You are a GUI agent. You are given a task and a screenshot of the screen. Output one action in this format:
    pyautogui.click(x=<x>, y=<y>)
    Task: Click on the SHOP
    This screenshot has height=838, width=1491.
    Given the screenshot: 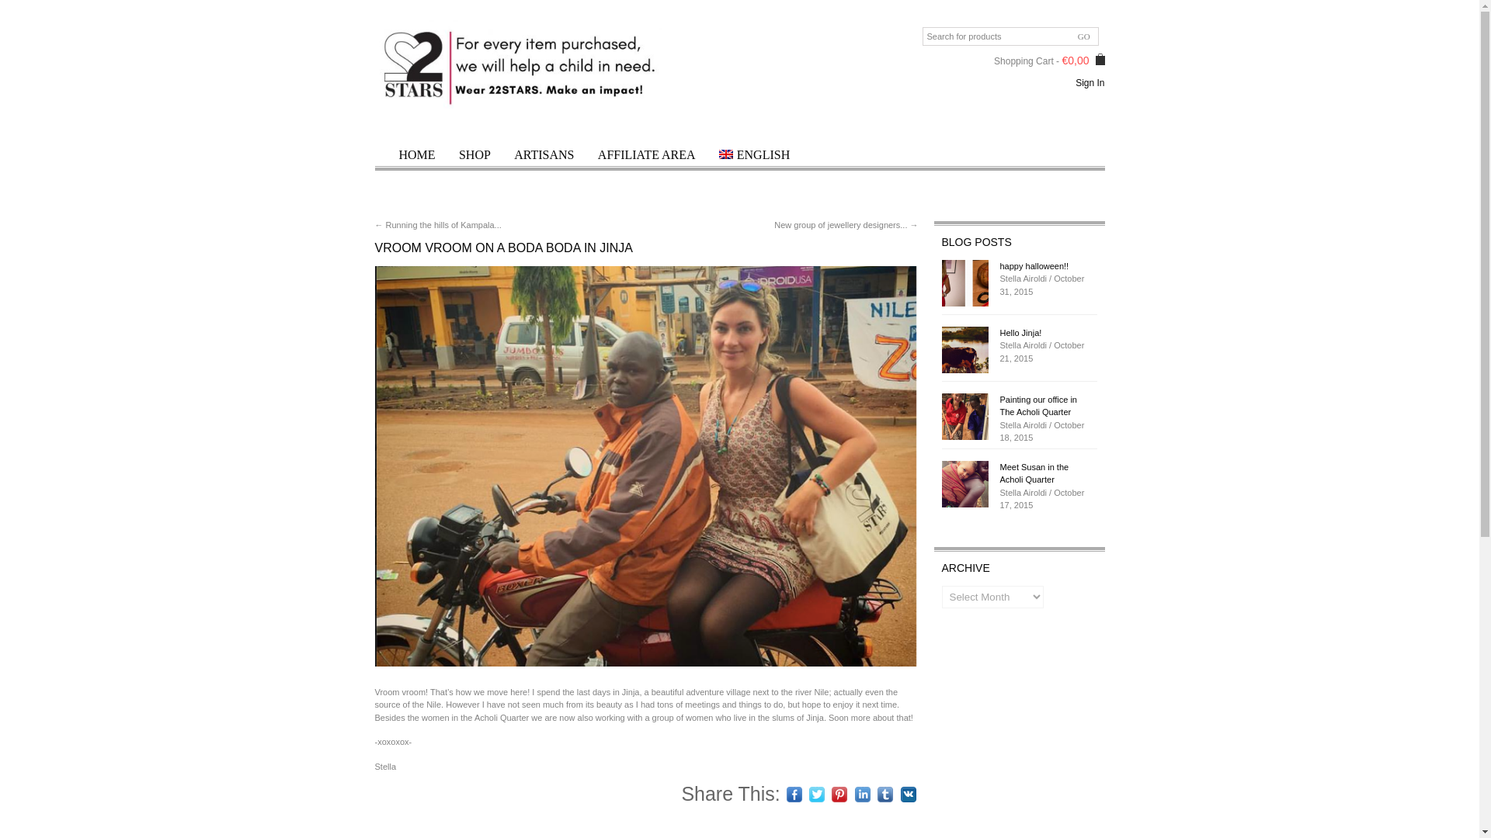 What is the action you would take?
    pyautogui.click(x=474, y=154)
    